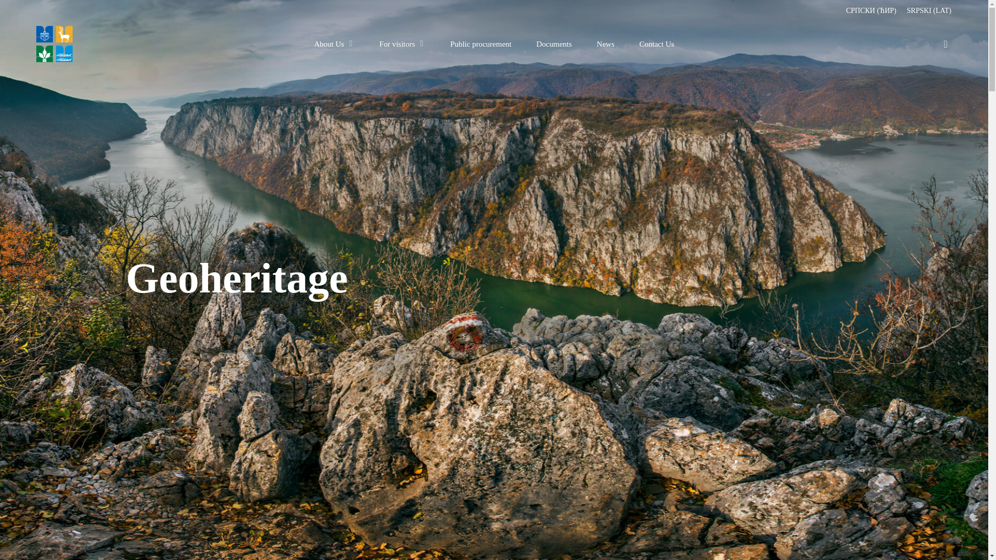 This screenshot has height=560, width=996. What do you see at coordinates (605, 44) in the screenshot?
I see `News` at bounding box center [605, 44].